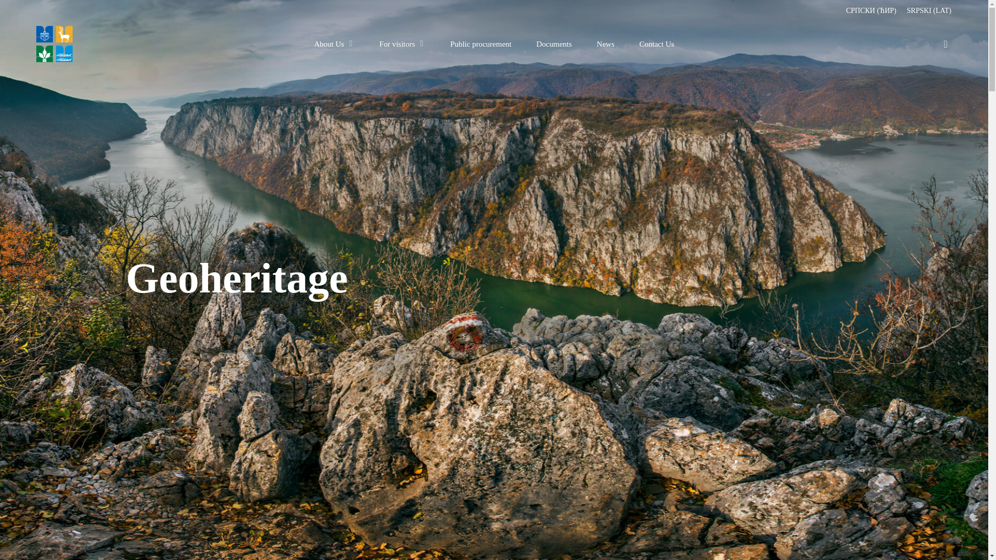 This screenshot has height=560, width=996. What do you see at coordinates (605, 44) in the screenshot?
I see `News` at bounding box center [605, 44].